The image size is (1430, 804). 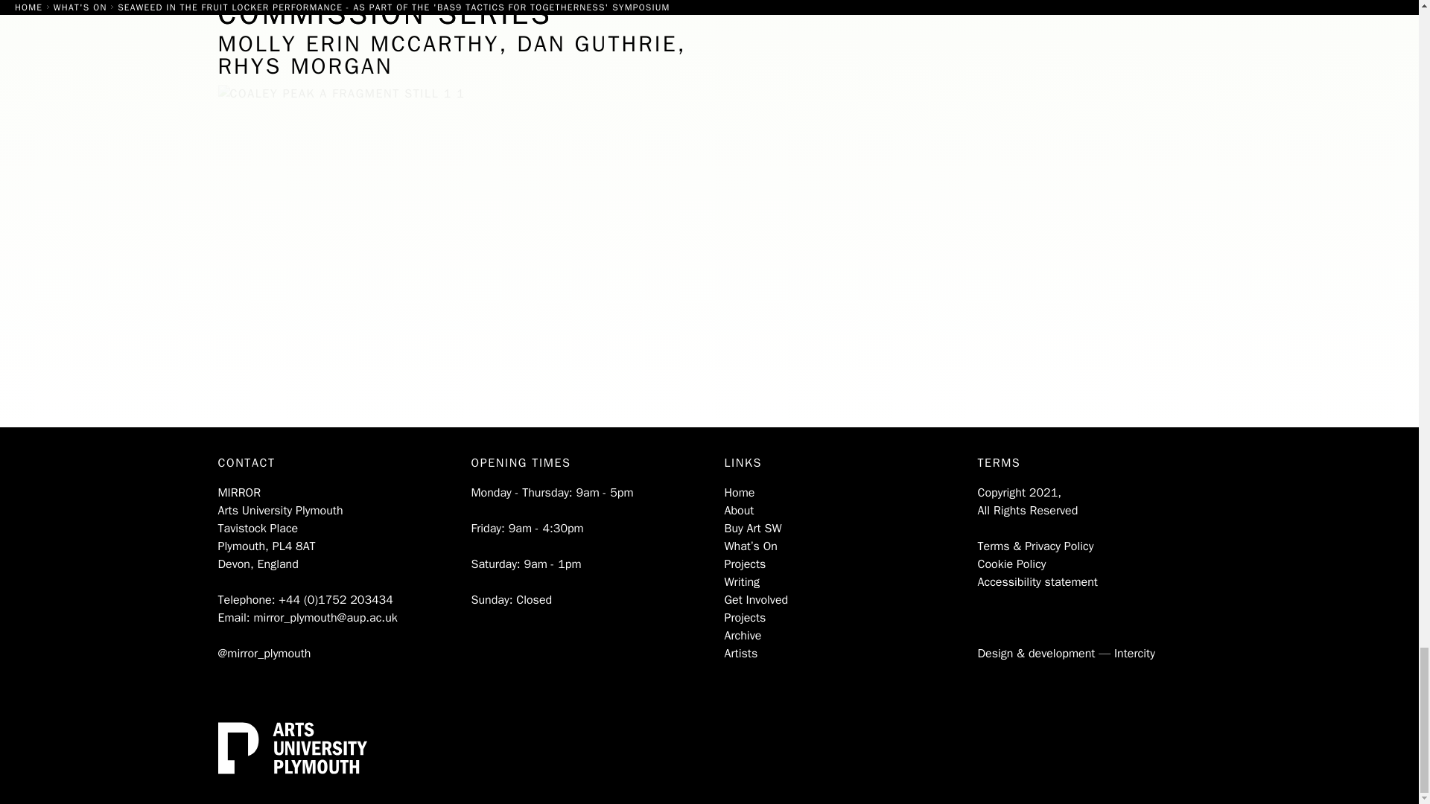 I want to click on Cookie Policy, so click(x=1035, y=573).